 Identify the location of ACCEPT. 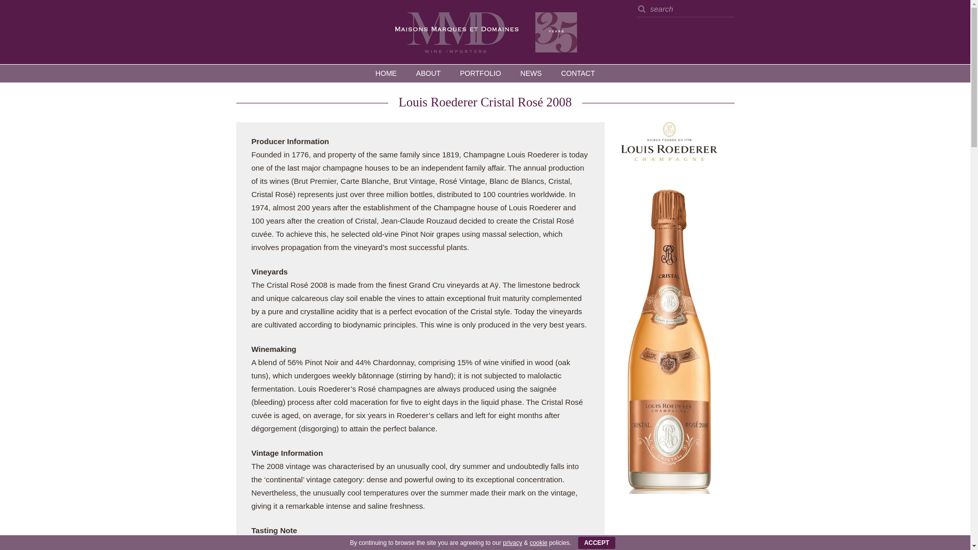
(596, 543).